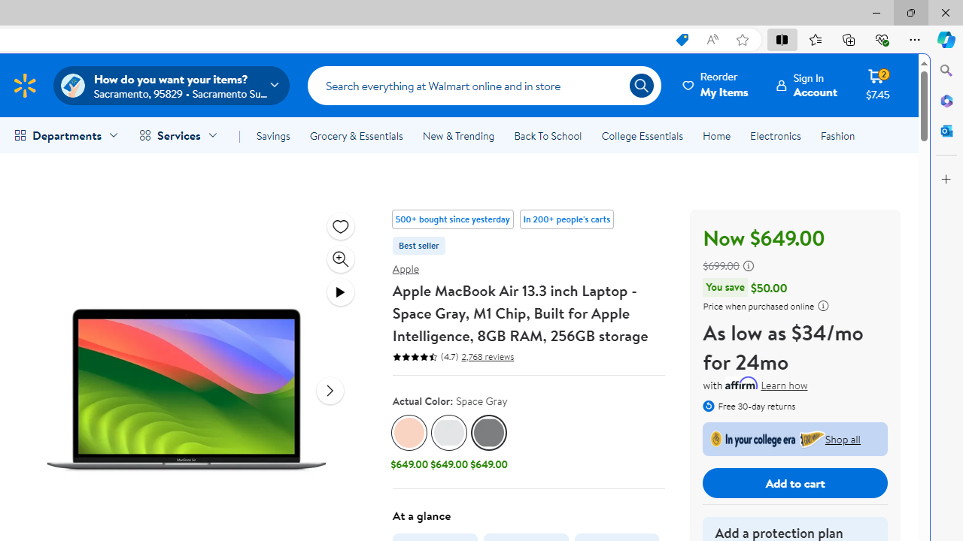  I want to click on New & Trending, so click(457, 135).